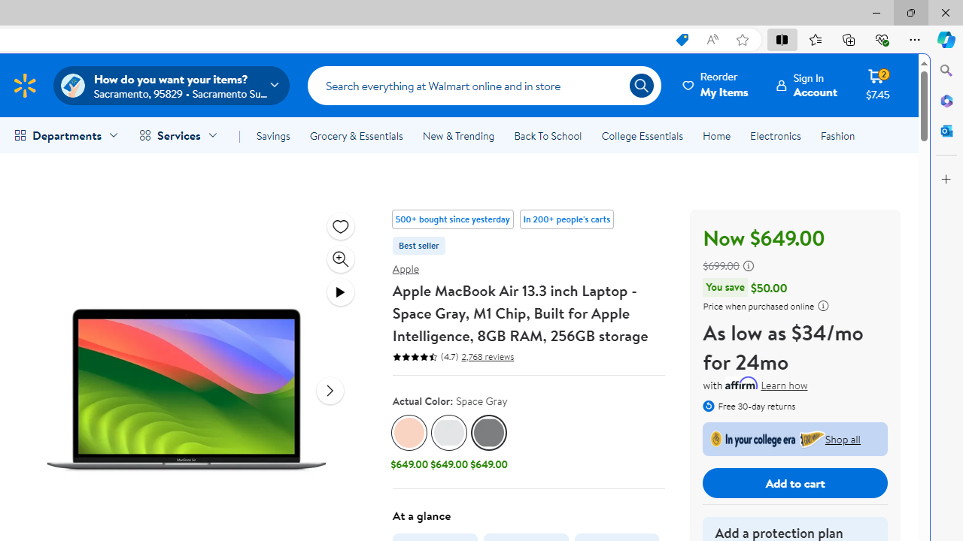  I want to click on New & Trending, so click(457, 135).